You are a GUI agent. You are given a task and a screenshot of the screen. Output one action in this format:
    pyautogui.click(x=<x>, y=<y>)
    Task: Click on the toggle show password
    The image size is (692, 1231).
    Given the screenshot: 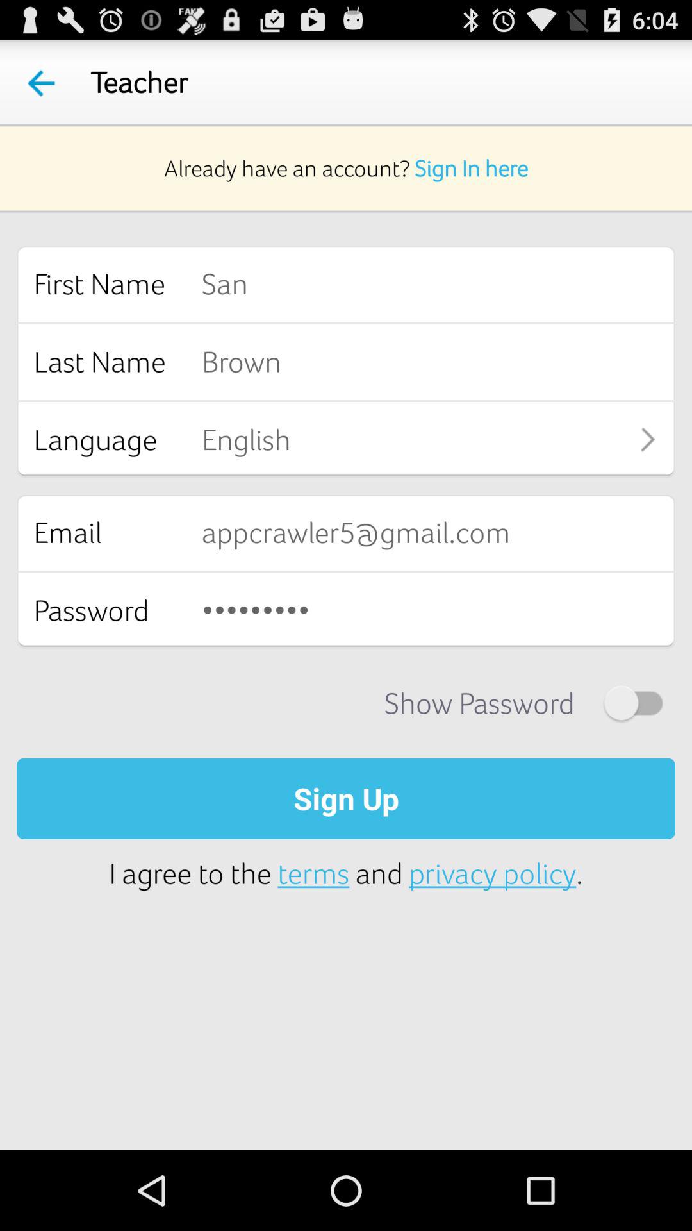 What is the action you would take?
    pyautogui.click(x=633, y=703)
    